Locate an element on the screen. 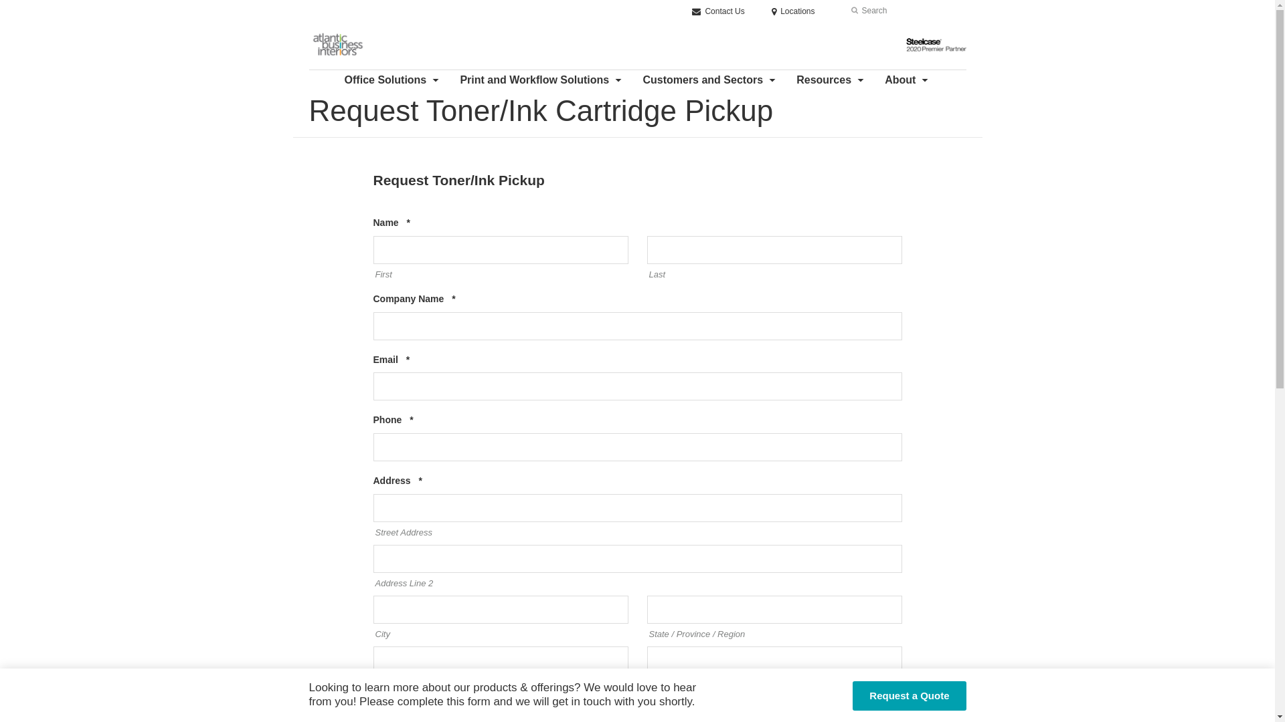 The width and height of the screenshot is (1285, 722). About is located at coordinates (908, 80).